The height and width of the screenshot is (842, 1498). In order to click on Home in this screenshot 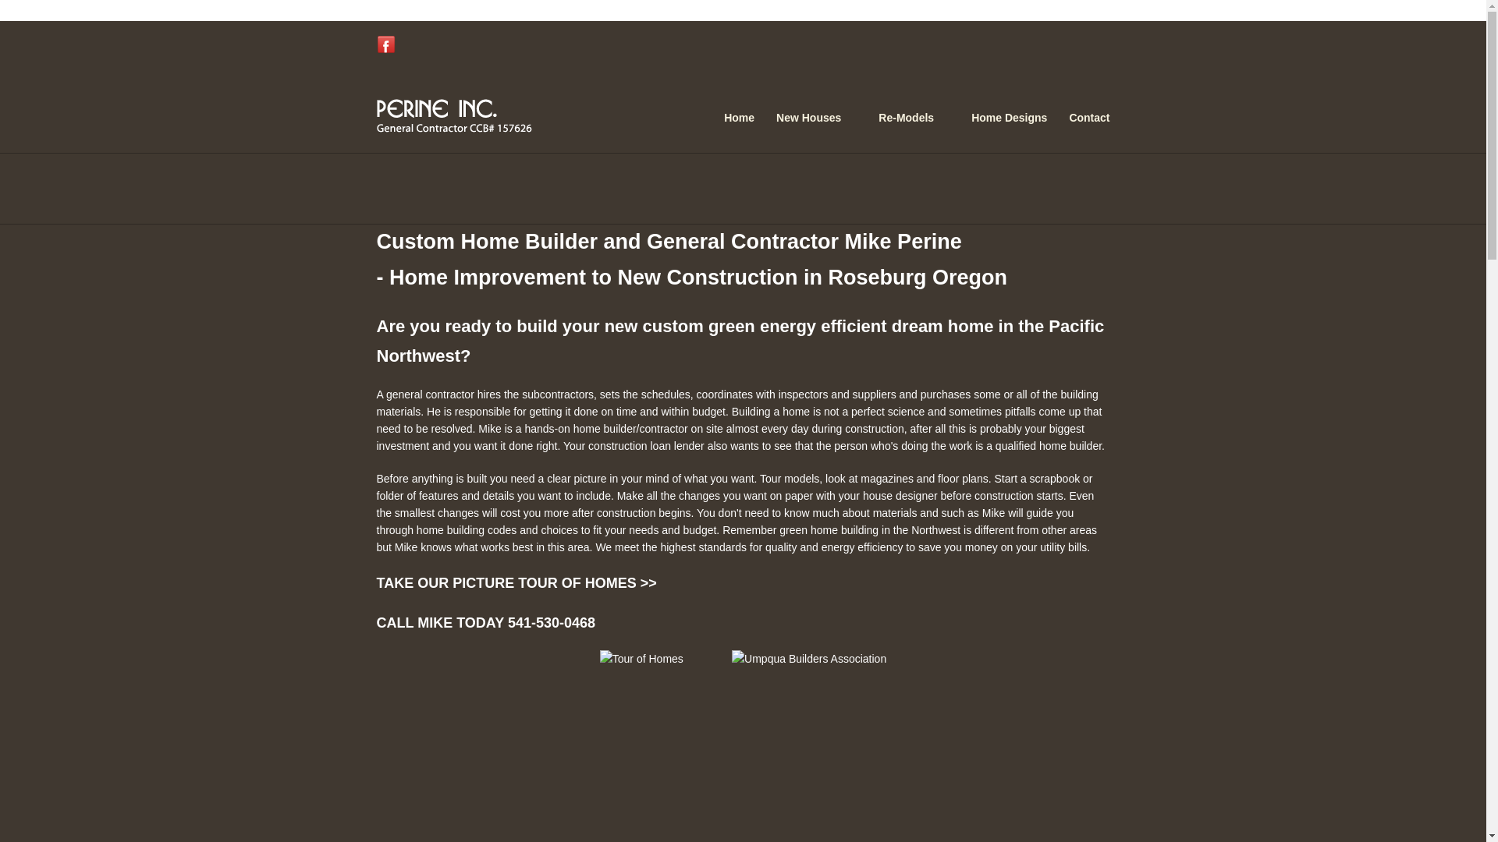, I will do `click(739, 119)`.